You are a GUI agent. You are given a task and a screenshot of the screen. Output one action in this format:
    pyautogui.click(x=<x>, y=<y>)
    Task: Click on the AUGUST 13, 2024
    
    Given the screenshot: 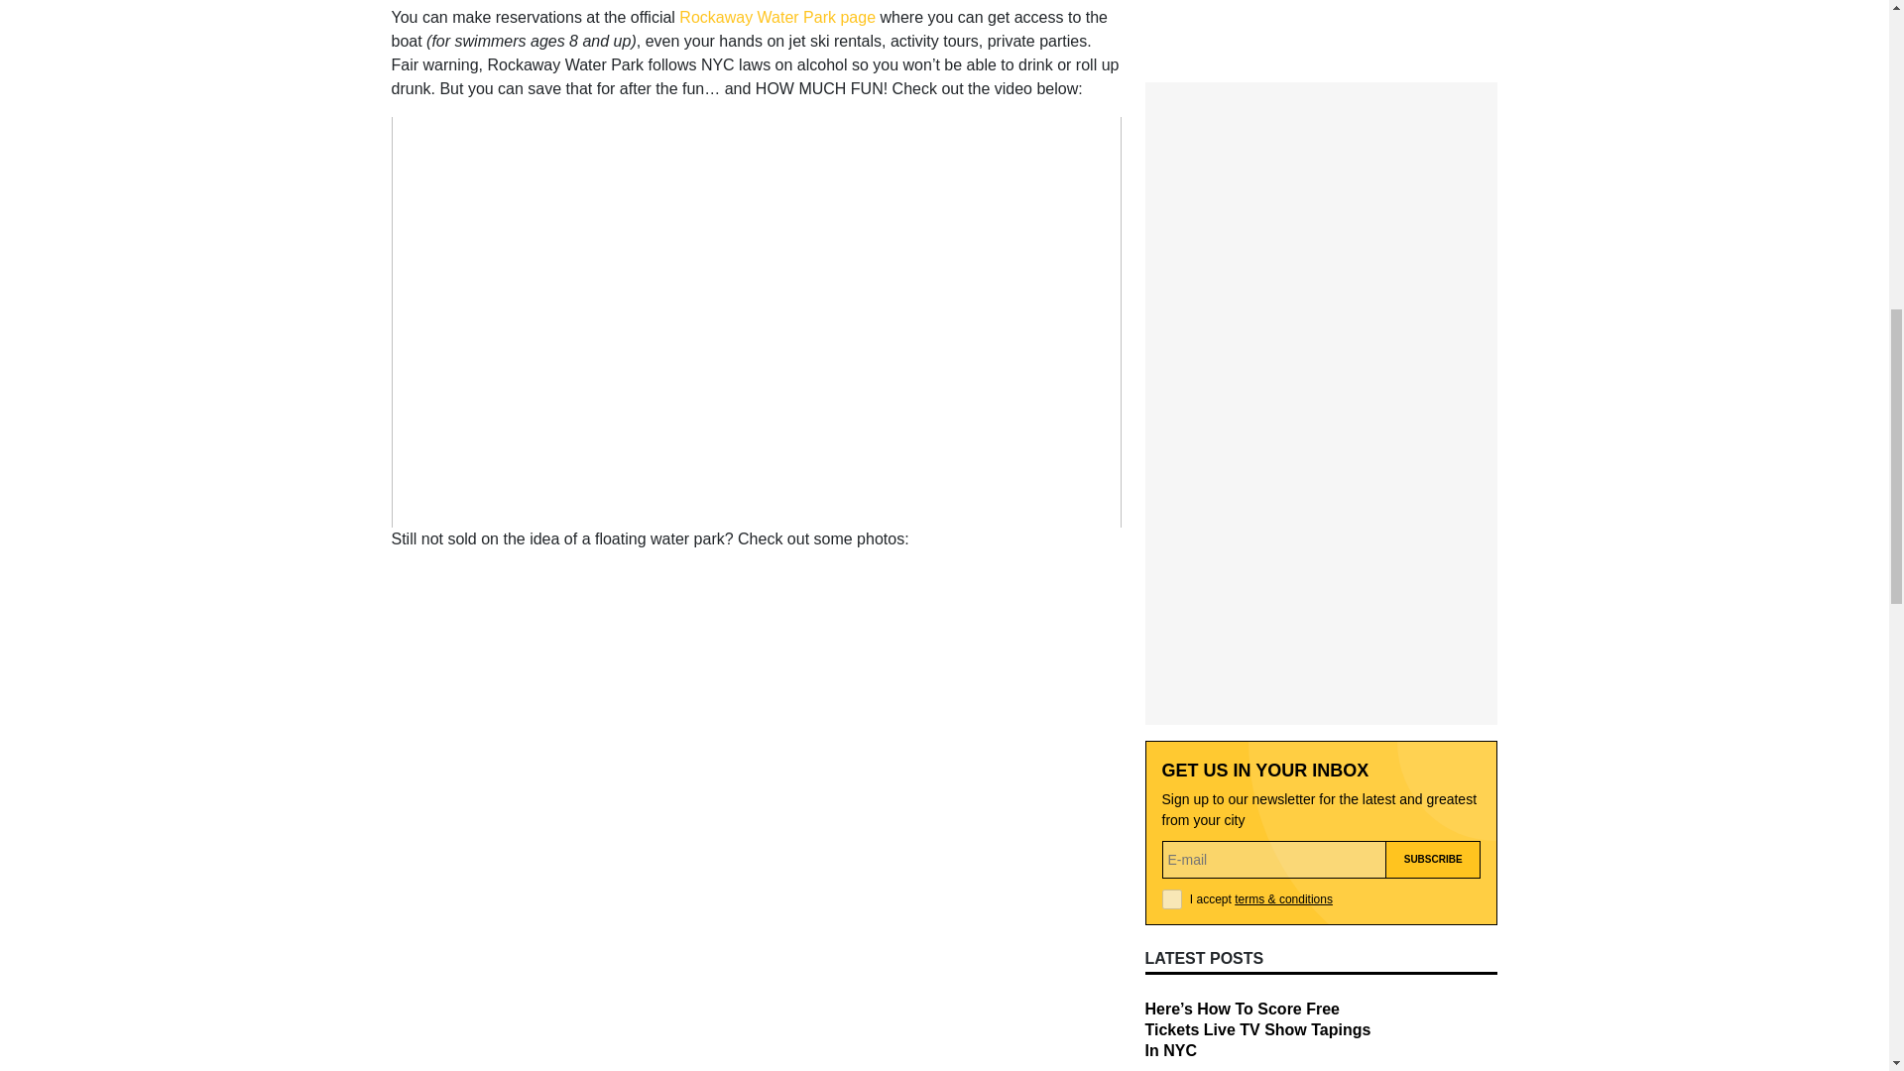 What is the action you would take?
    pyautogui.click(x=1194, y=629)
    